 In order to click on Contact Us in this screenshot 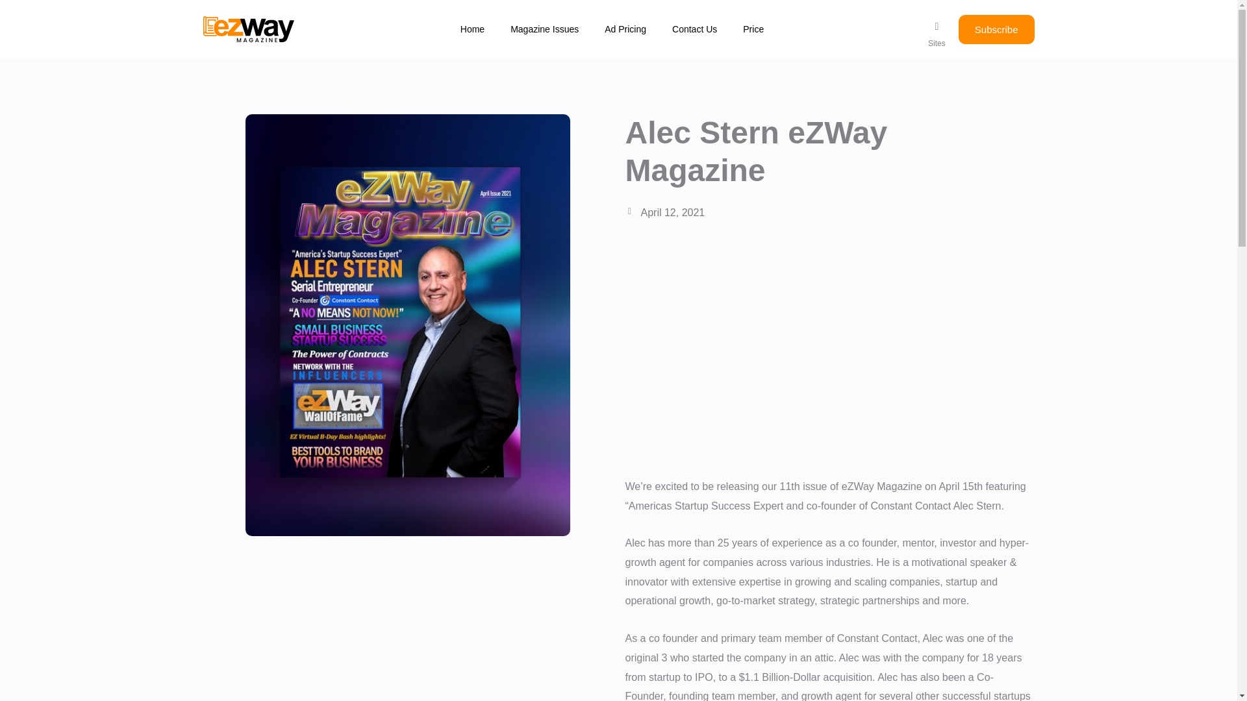, I will do `click(694, 29)`.